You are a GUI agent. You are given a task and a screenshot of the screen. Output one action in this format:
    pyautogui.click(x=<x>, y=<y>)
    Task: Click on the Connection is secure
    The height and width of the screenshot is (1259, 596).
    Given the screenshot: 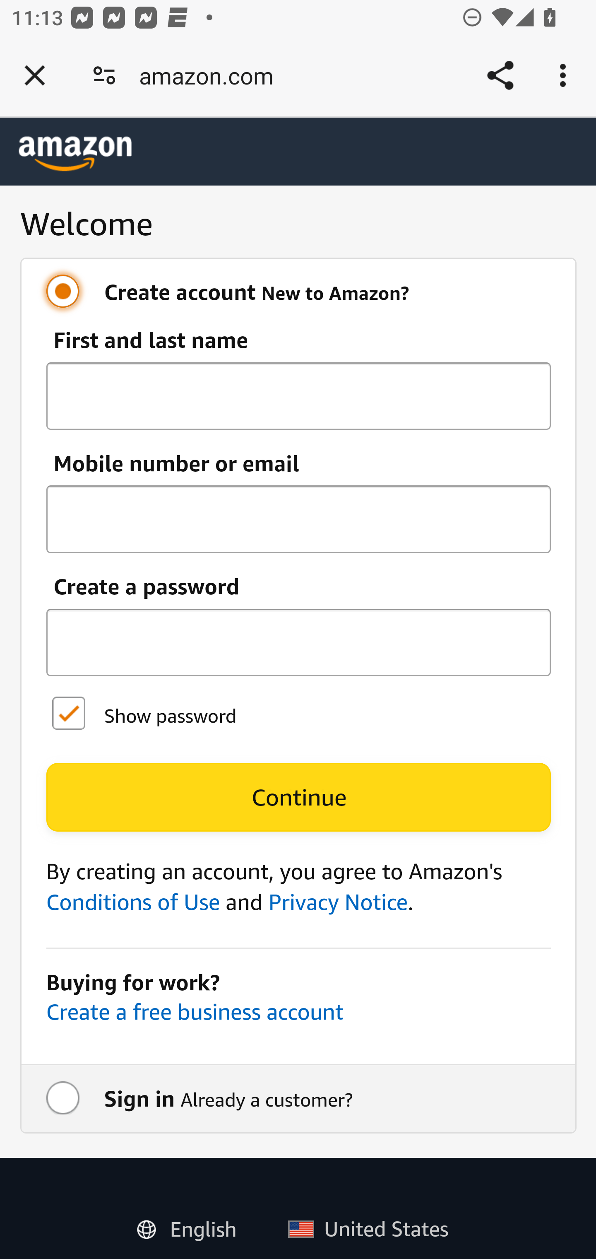 What is the action you would take?
    pyautogui.click(x=104, y=75)
    